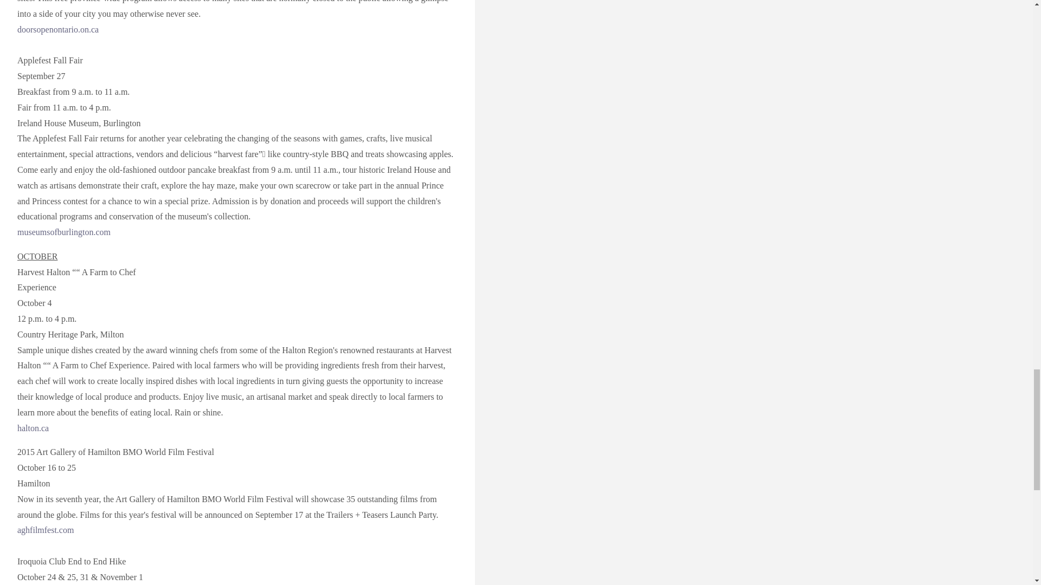 This screenshot has height=585, width=1041. What do you see at coordinates (64, 232) in the screenshot?
I see `museumsofburlington.com` at bounding box center [64, 232].